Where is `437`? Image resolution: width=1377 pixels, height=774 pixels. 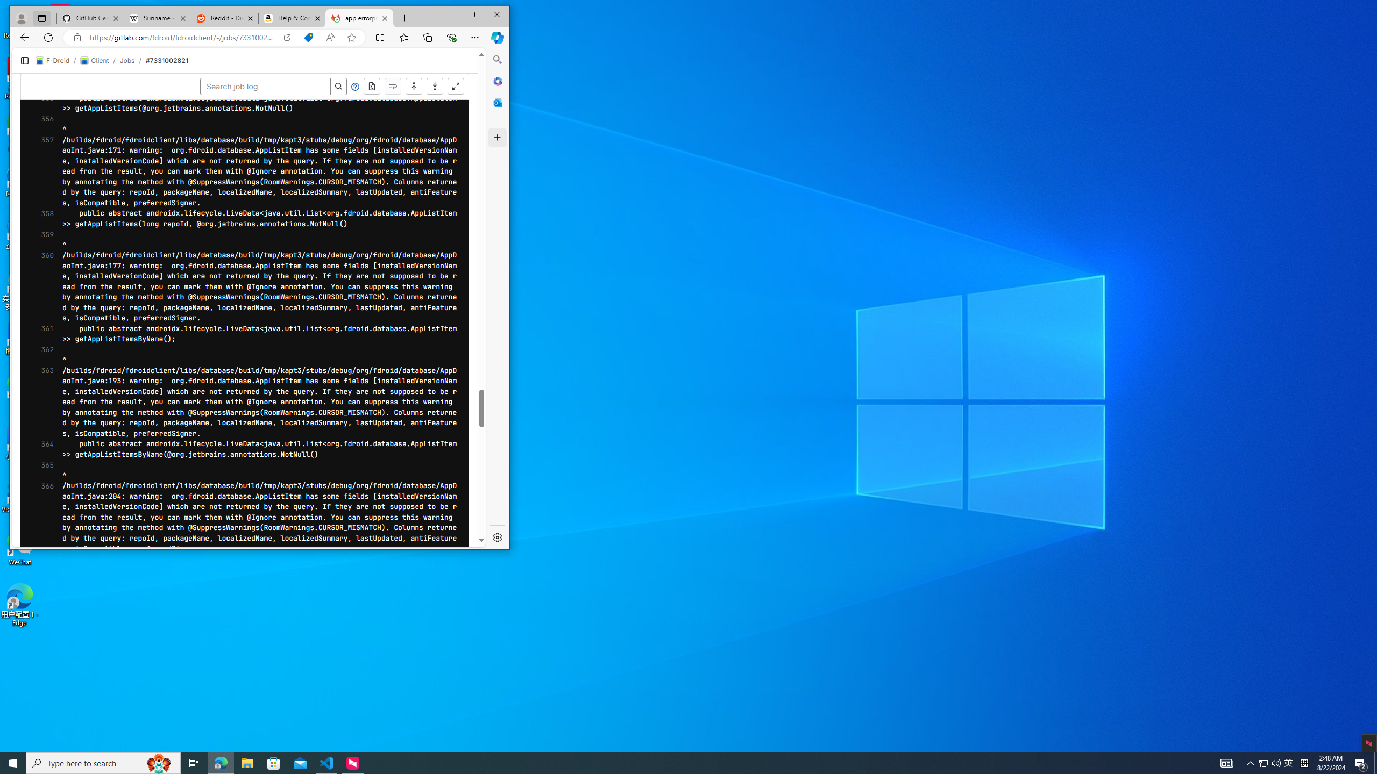
437 is located at coordinates (39, 525).